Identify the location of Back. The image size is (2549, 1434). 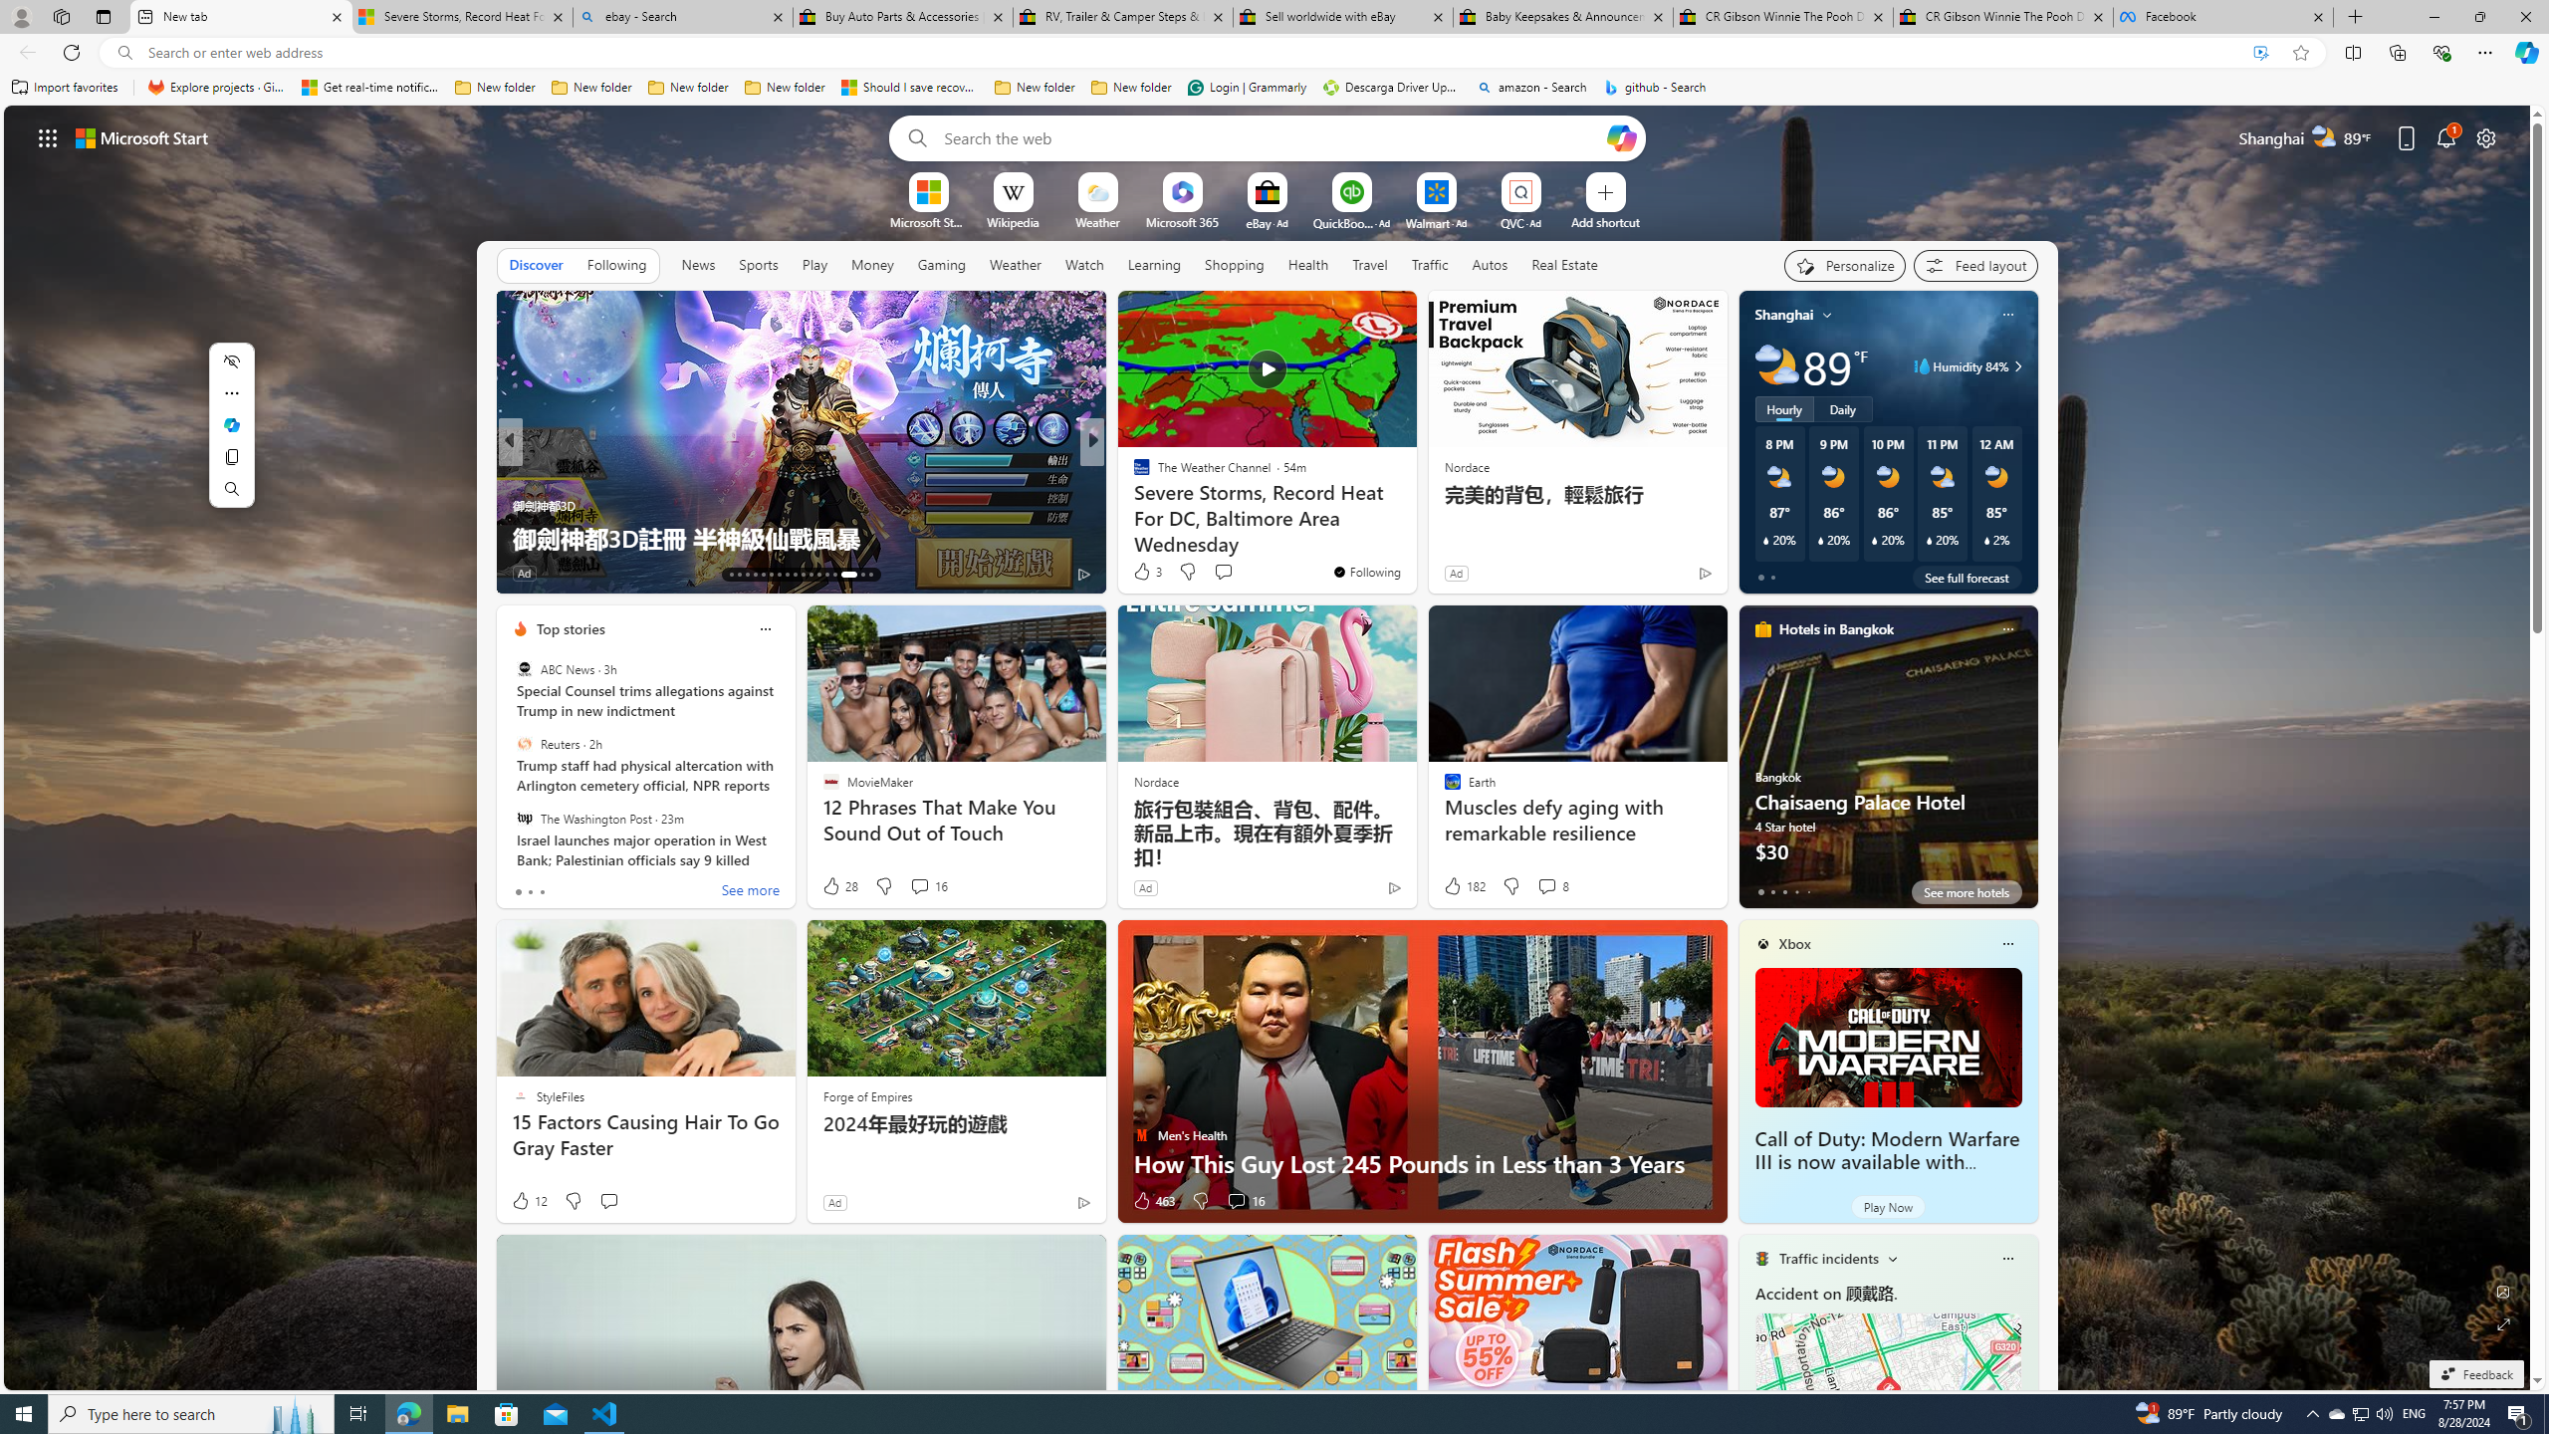
(24, 52).